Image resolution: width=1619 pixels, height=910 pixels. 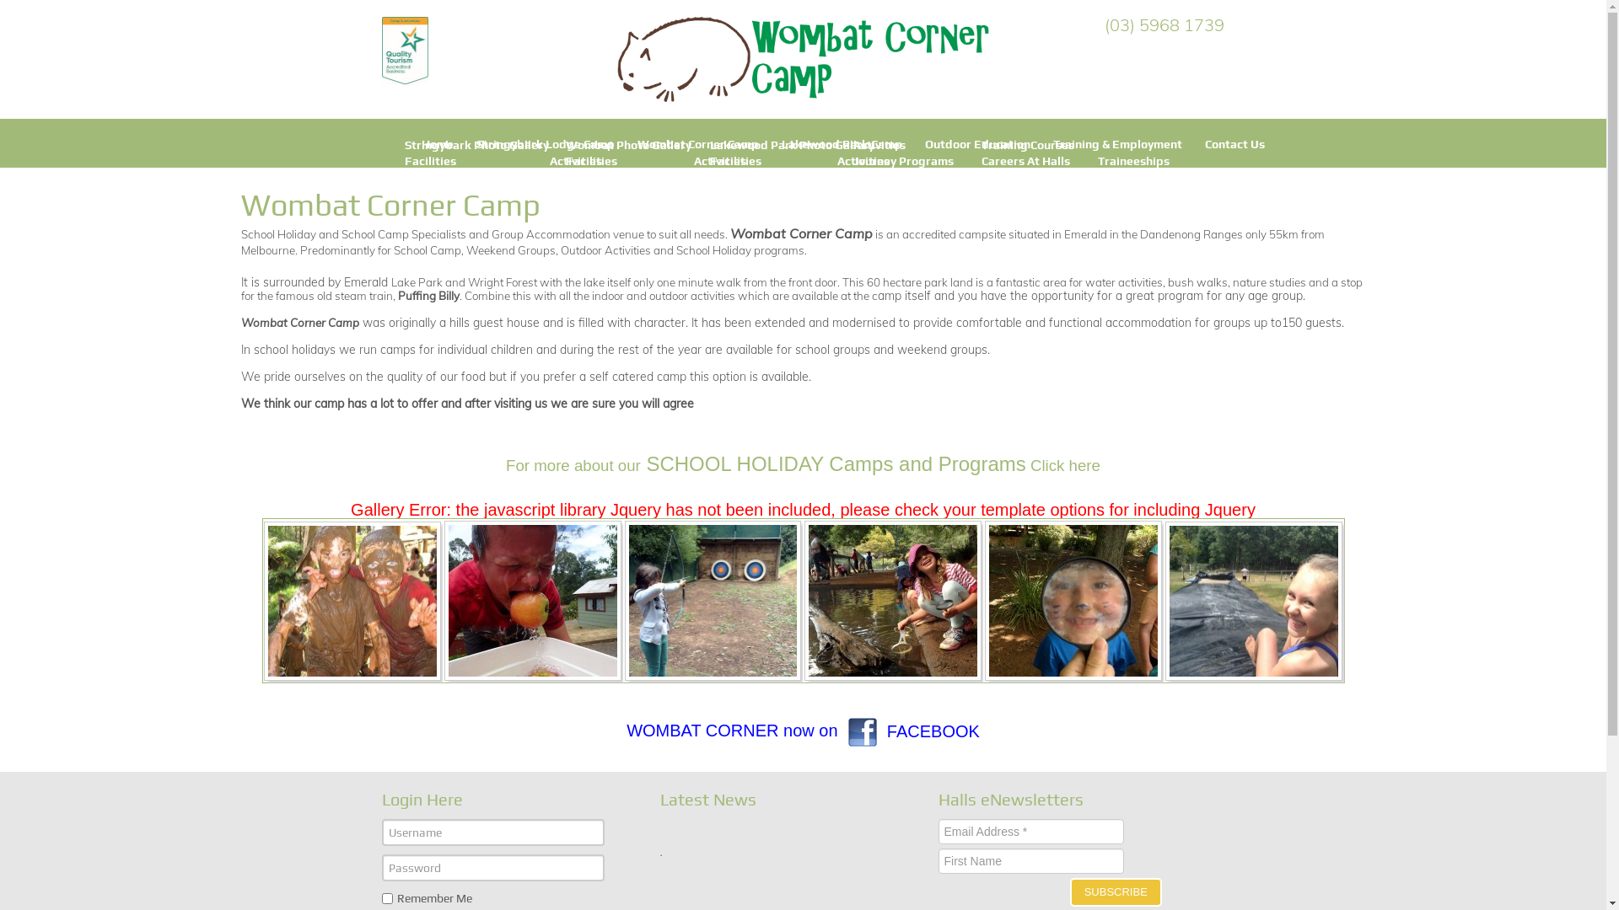 What do you see at coordinates (713, 601) in the screenshot?
I see `wombat archery` at bounding box center [713, 601].